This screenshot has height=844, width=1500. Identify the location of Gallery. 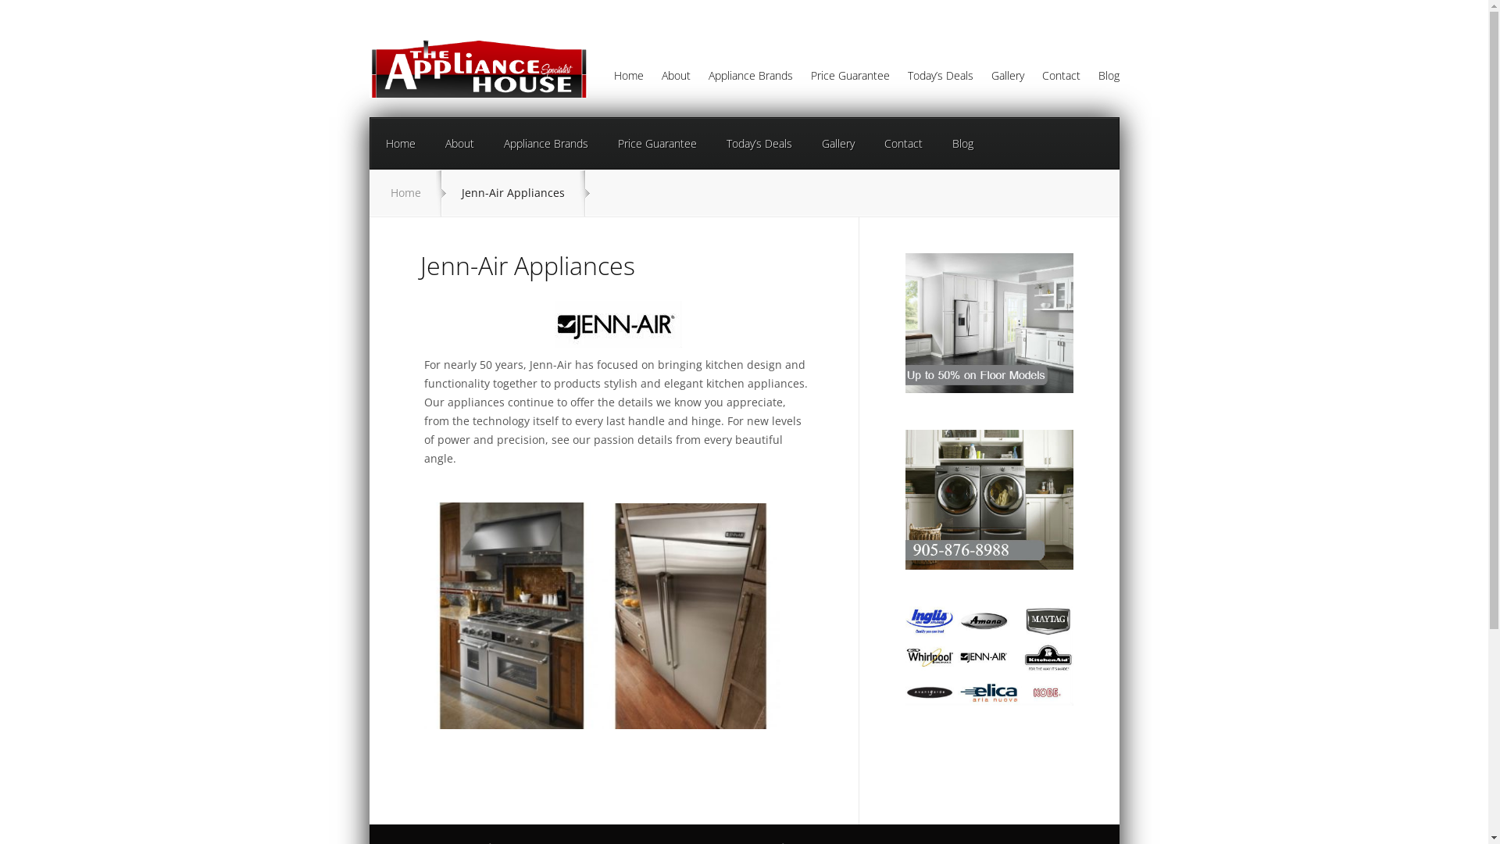
(1000, 80).